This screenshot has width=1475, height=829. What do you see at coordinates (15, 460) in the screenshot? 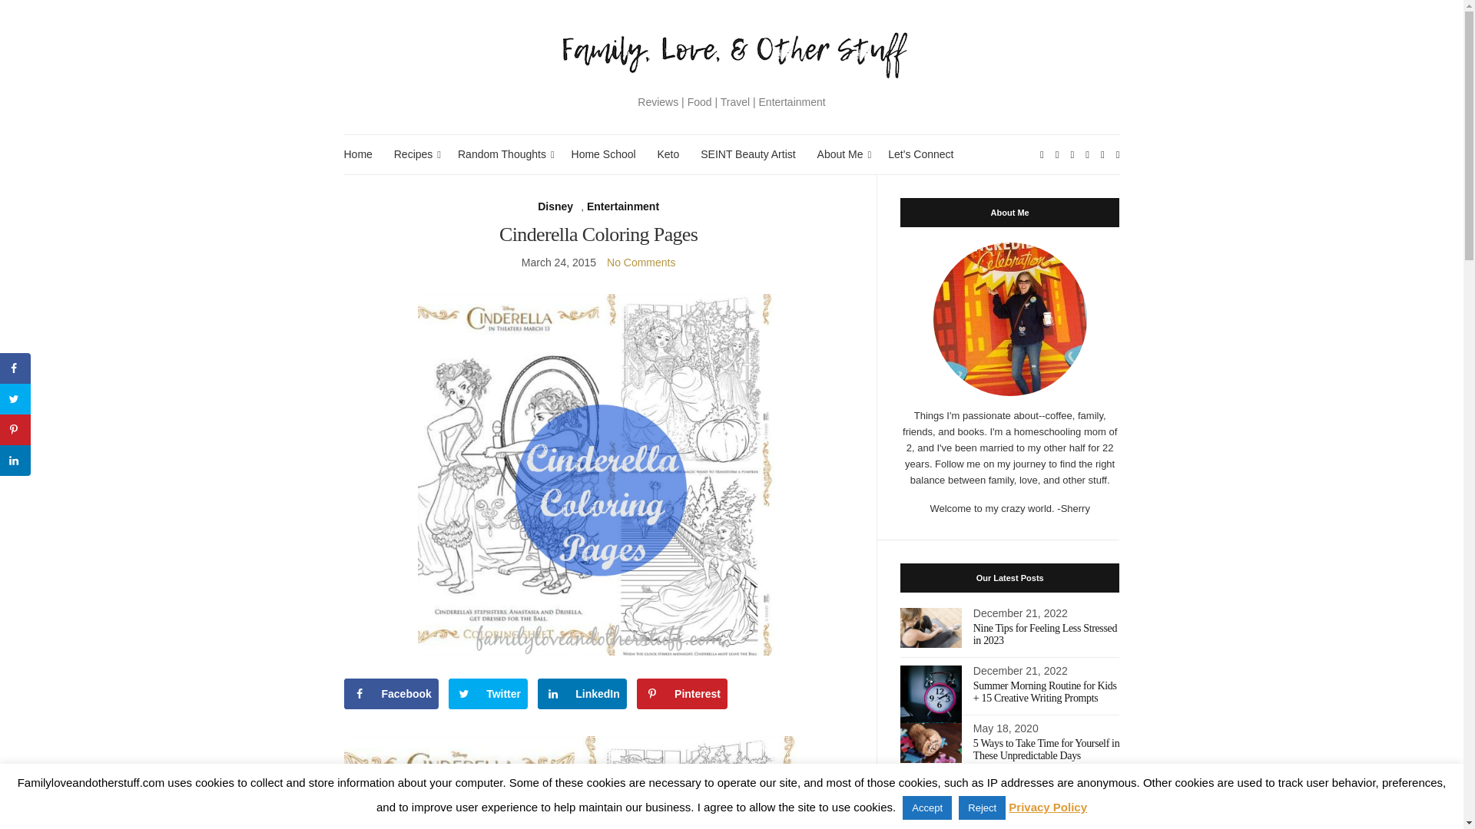
I see `Share on LinkedIn` at bounding box center [15, 460].